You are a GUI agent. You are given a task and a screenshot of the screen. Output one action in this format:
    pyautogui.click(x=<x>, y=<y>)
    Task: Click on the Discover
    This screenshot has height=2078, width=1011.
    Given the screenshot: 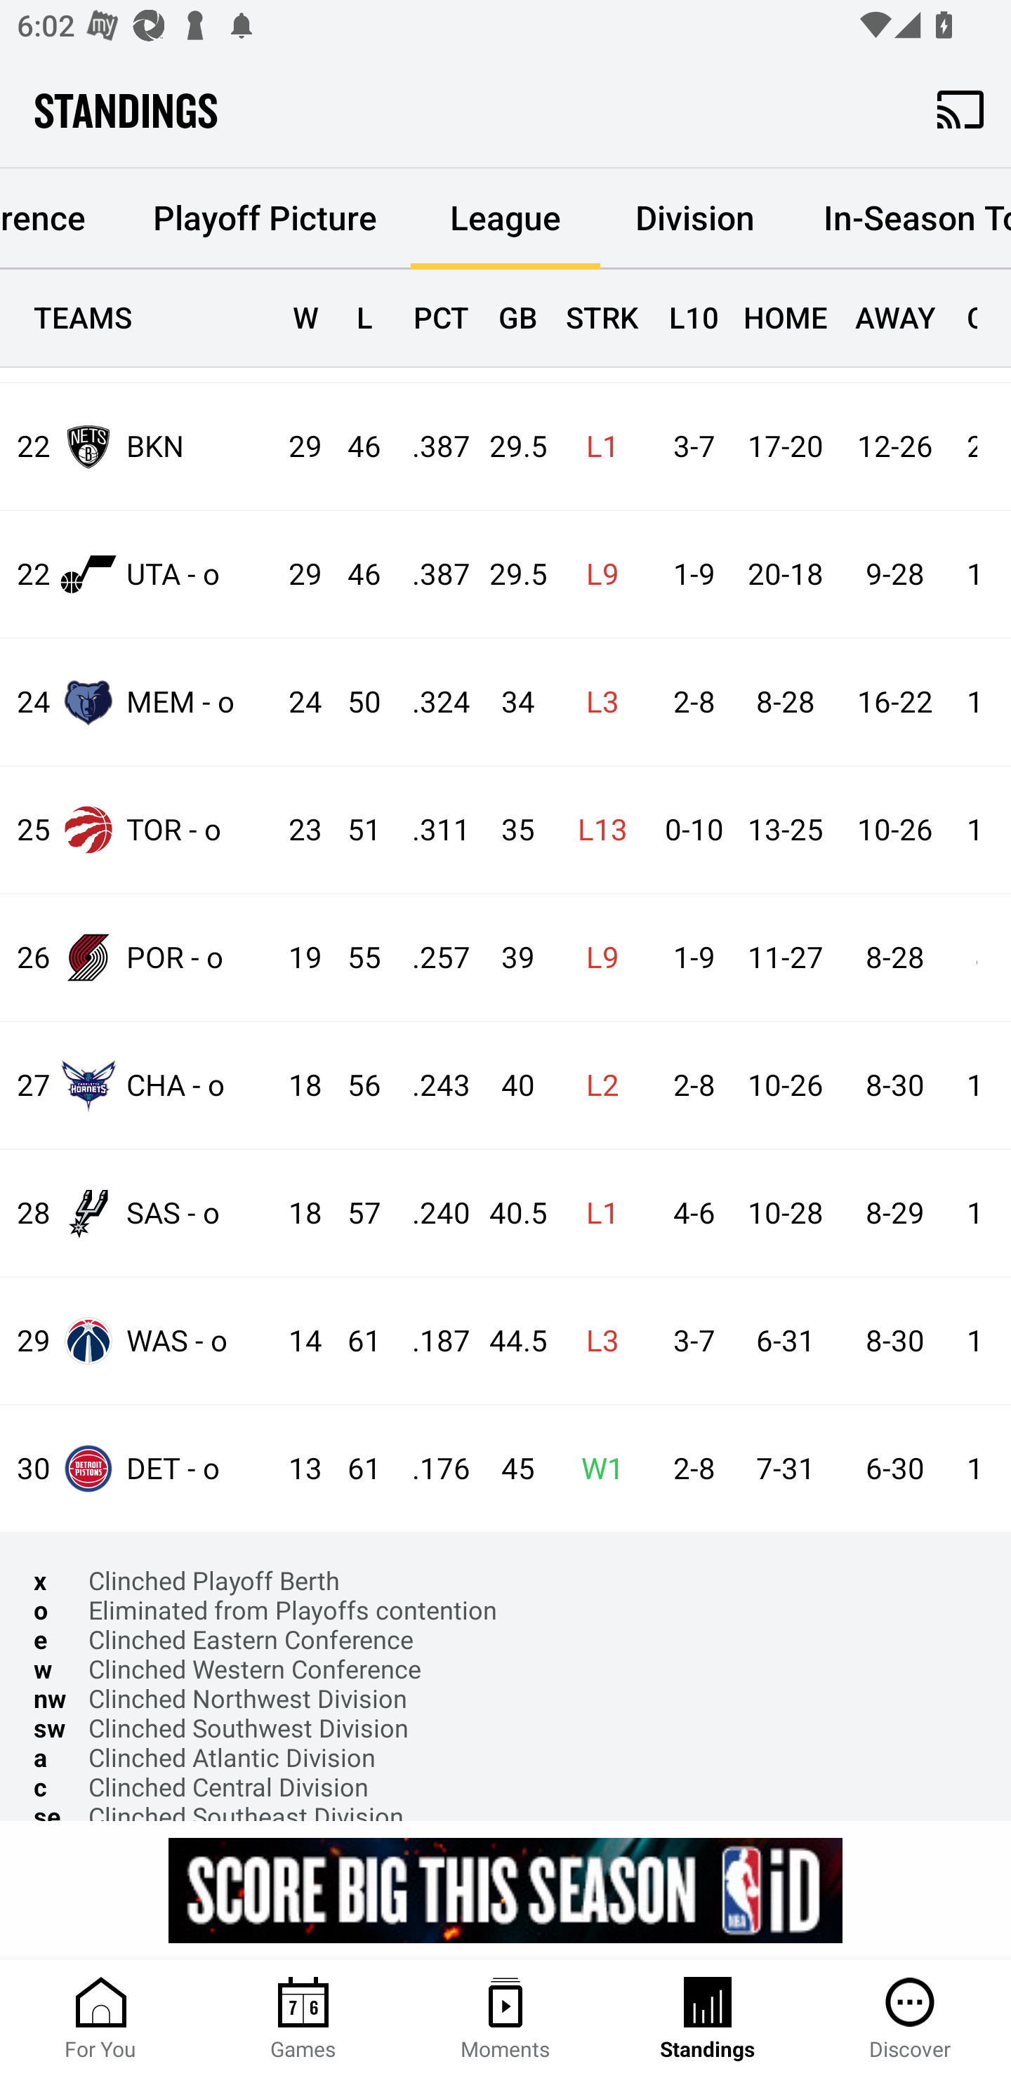 What is the action you would take?
    pyautogui.click(x=910, y=2019)
    